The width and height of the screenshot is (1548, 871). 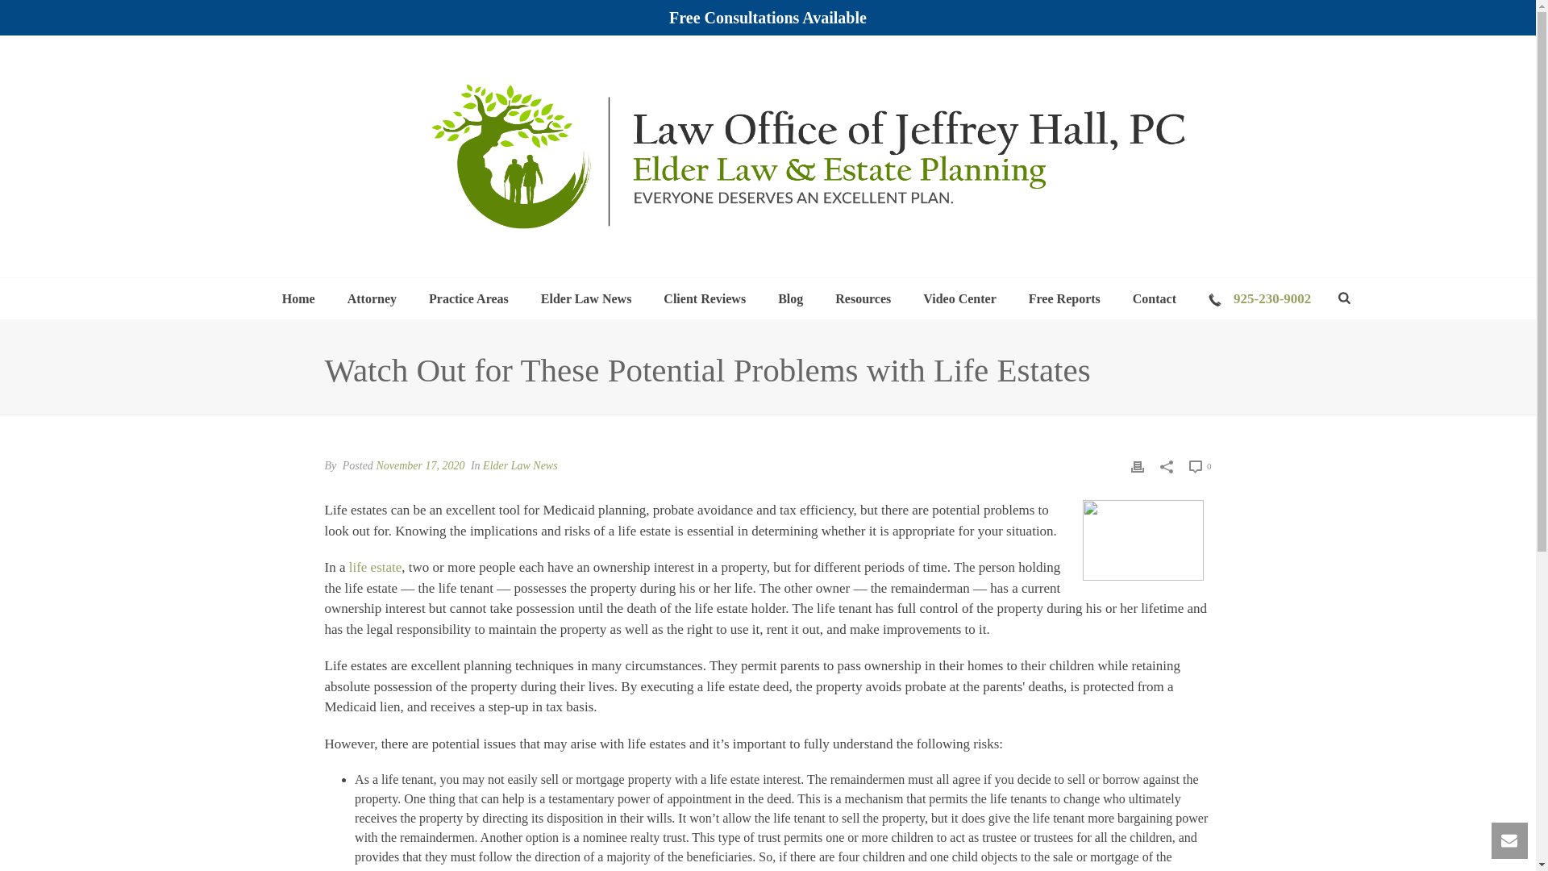 What do you see at coordinates (468, 298) in the screenshot?
I see `Practice Areas` at bounding box center [468, 298].